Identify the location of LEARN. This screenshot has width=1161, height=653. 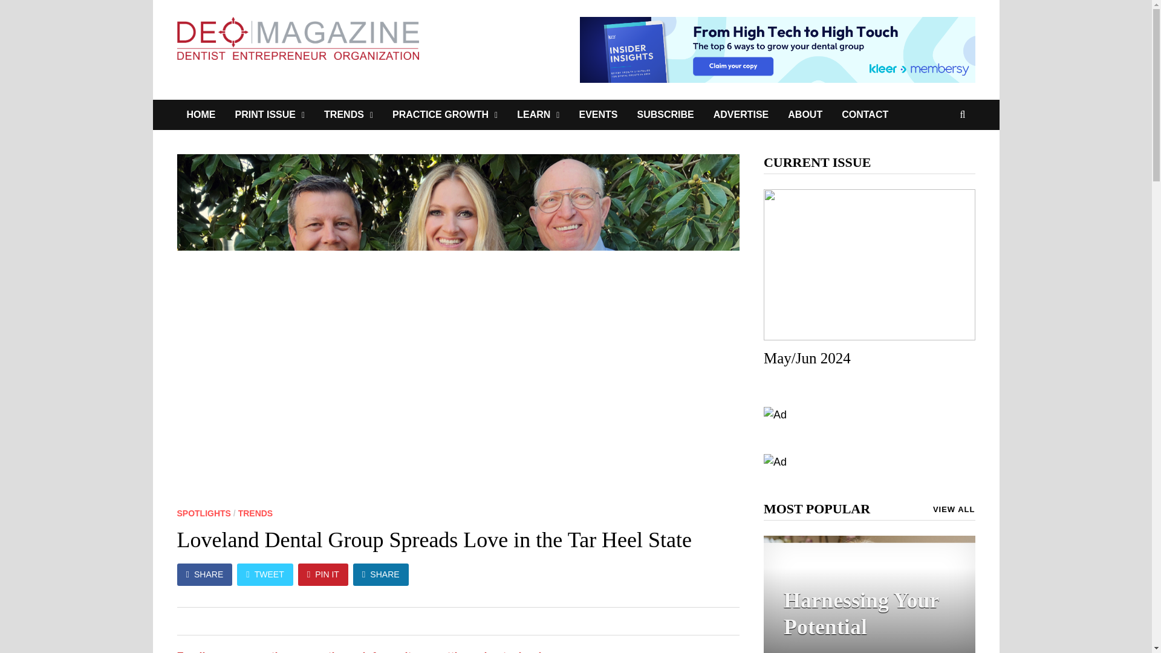
(538, 115).